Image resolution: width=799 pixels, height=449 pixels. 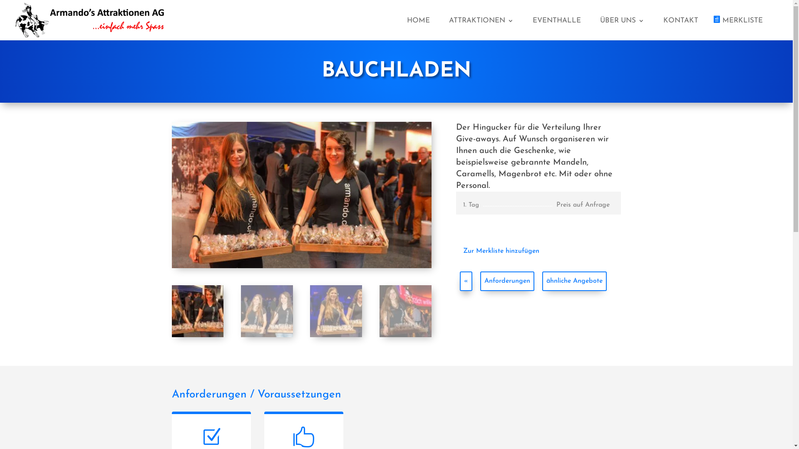 What do you see at coordinates (557, 29) in the screenshot?
I see `EVENTHALLE` at bounding box center [557, 29].